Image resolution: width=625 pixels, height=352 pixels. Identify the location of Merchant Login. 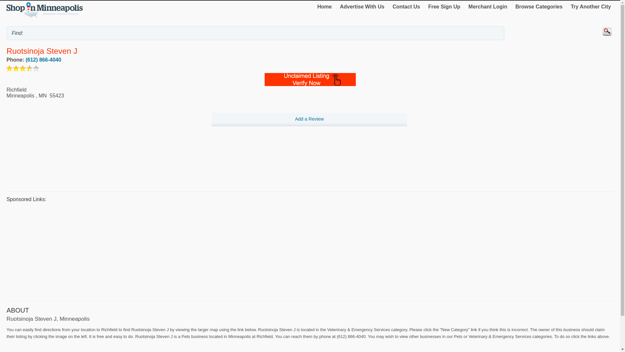
(488, 7).